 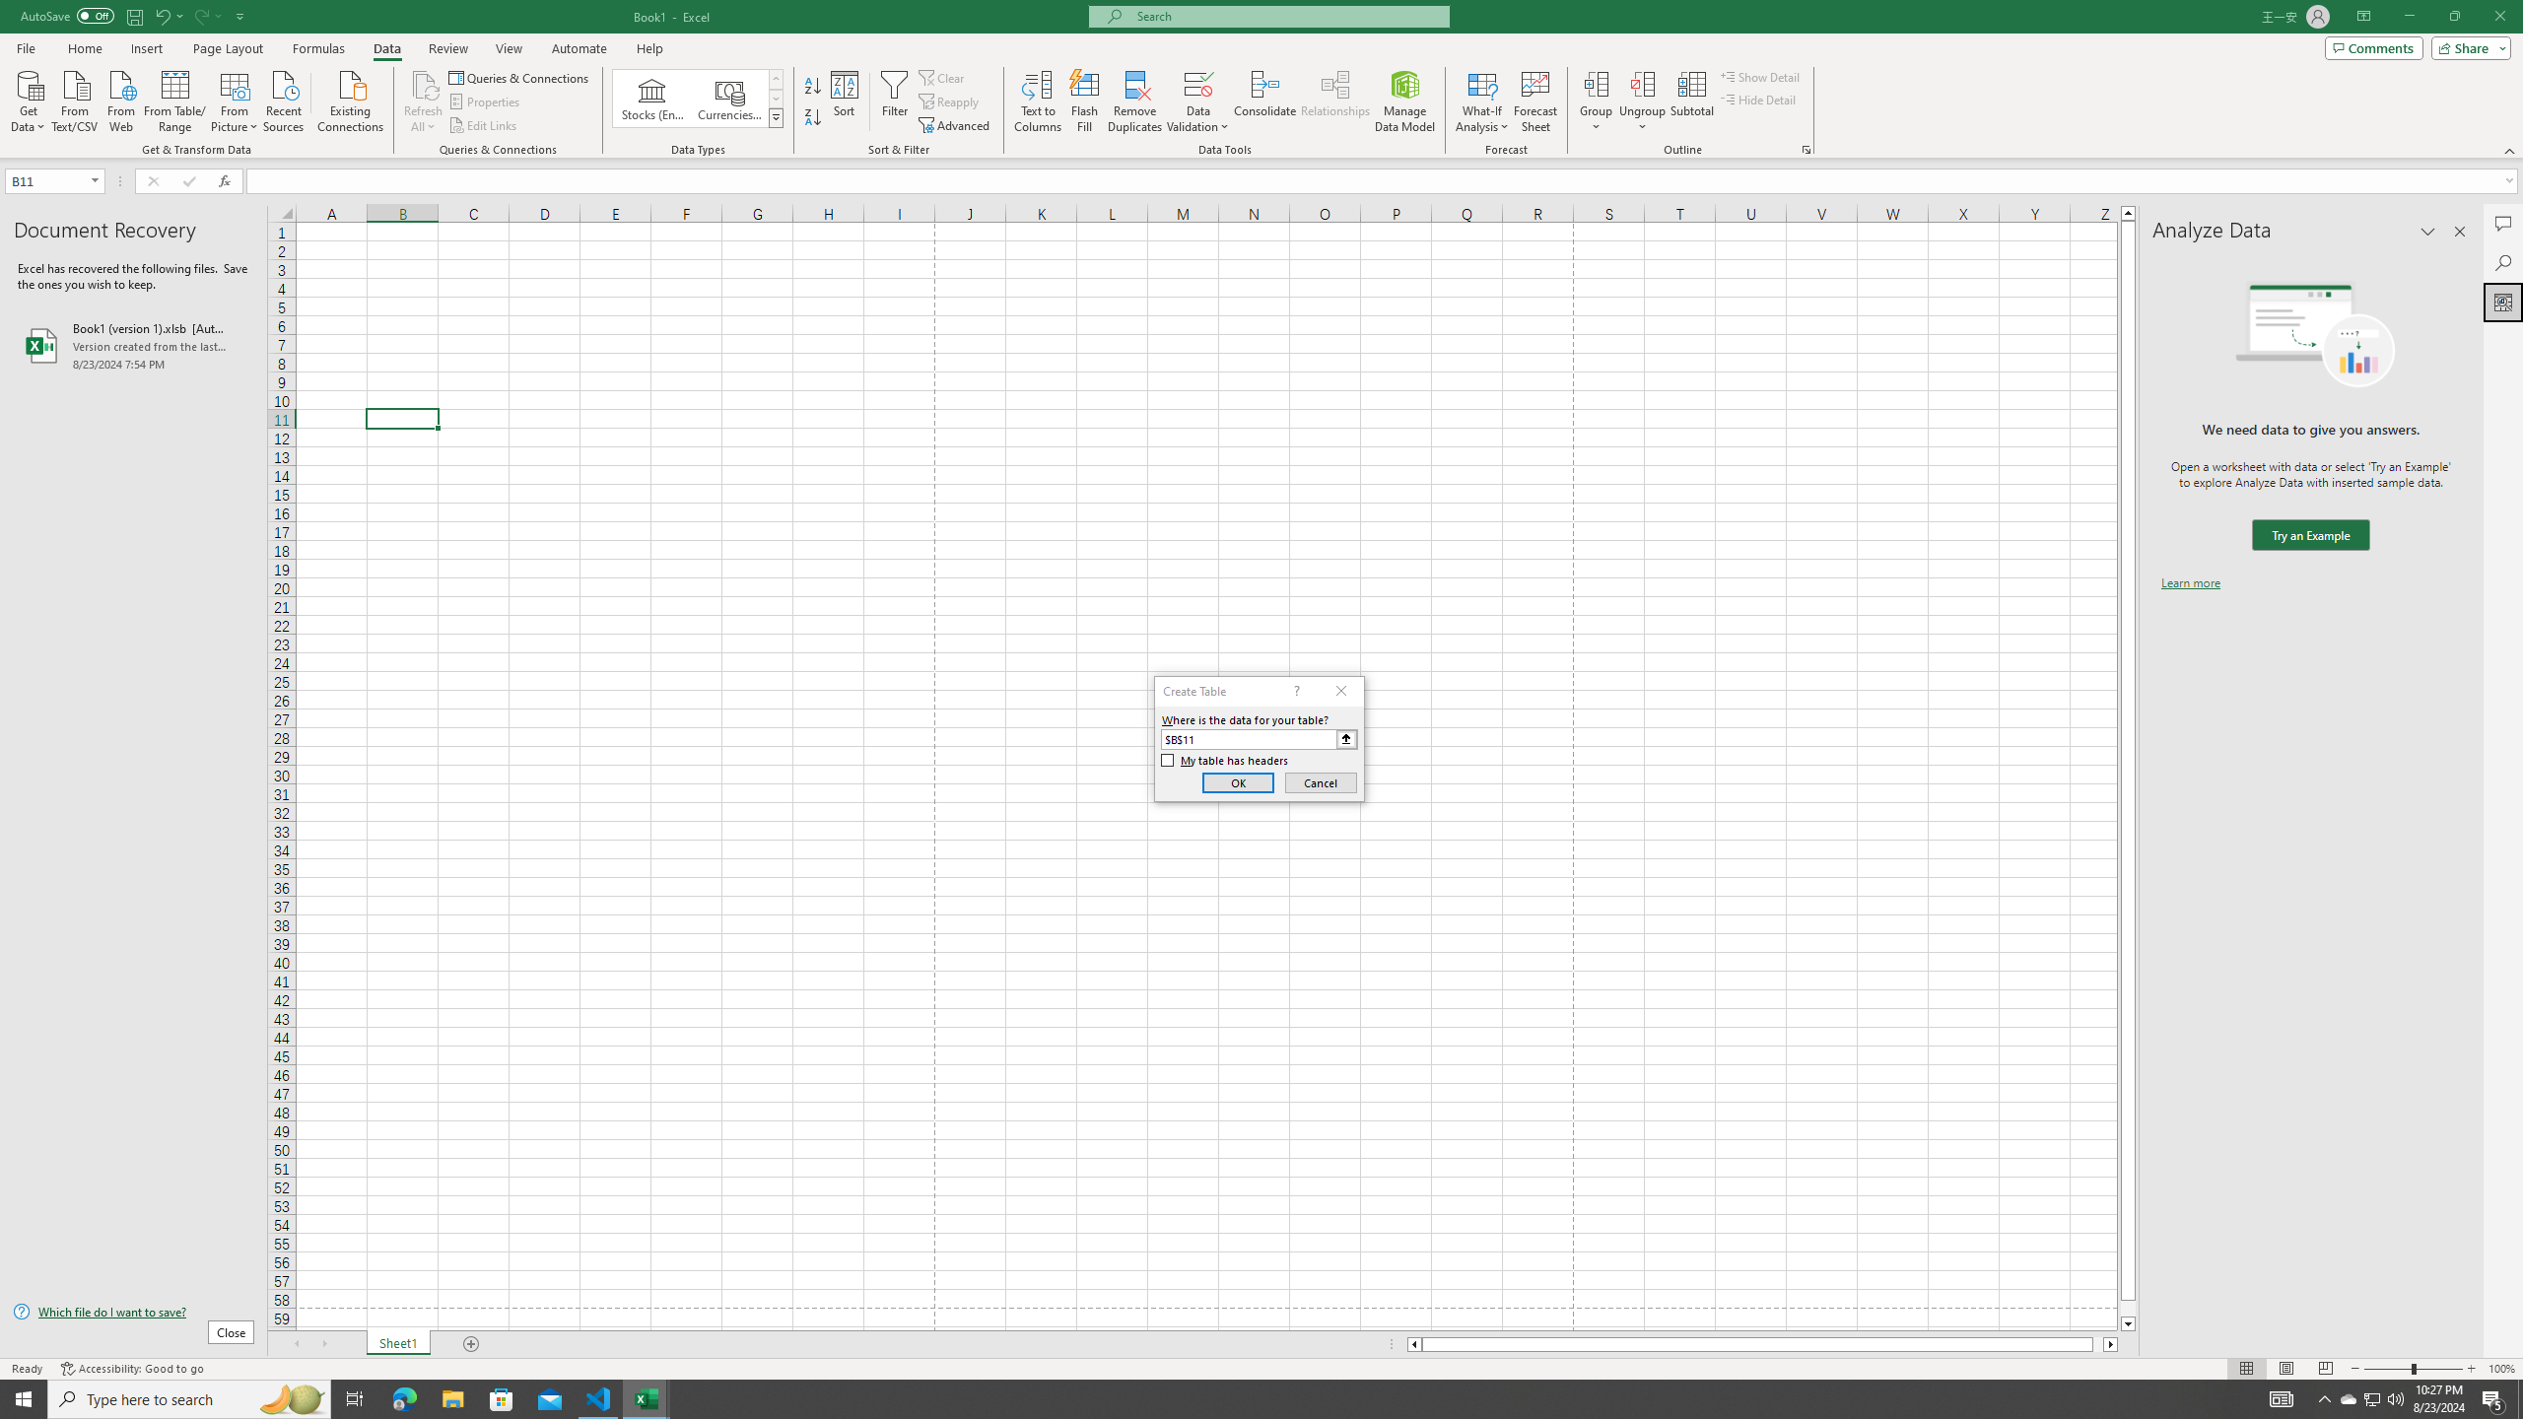 I want to click on Collapse the Ribbon, so click(x=2510, y=150).